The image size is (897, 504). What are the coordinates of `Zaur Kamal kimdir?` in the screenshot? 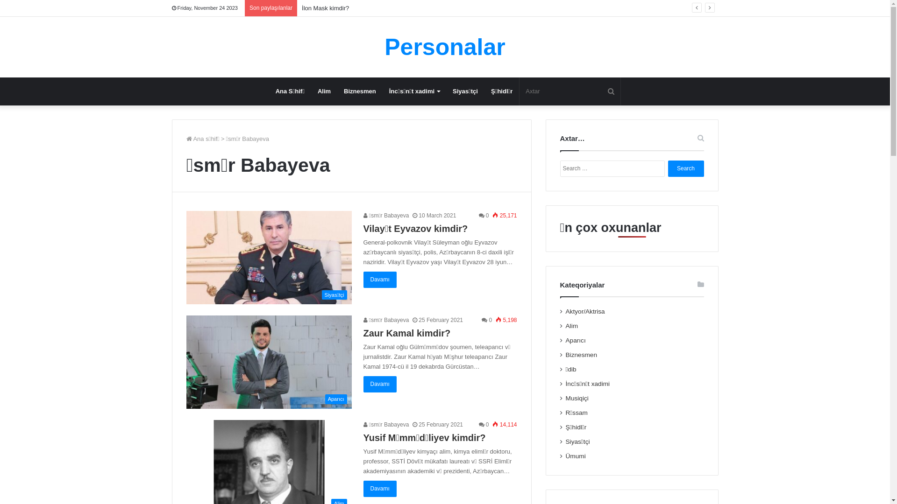 It's located at (407, 333).